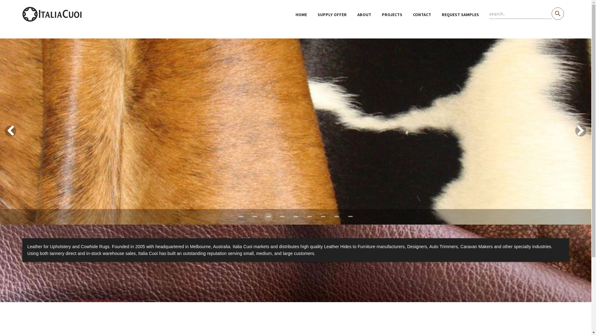 This screenshot has height=335, width=596. I want to click on PROJECTS, so click(392, 15).